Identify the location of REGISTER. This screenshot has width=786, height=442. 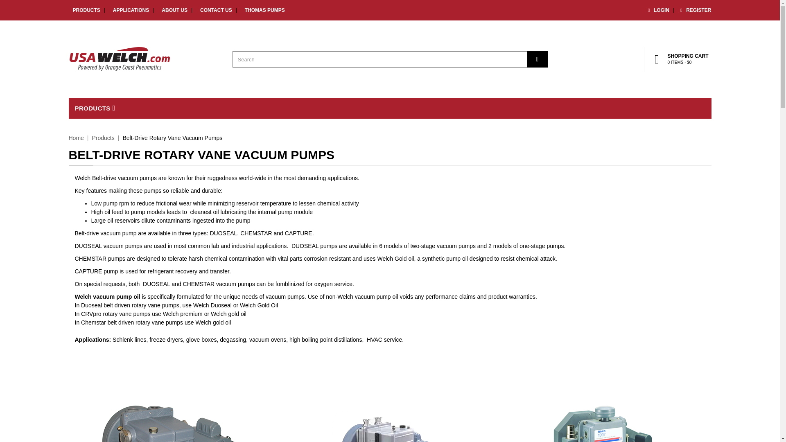
(694, 10).